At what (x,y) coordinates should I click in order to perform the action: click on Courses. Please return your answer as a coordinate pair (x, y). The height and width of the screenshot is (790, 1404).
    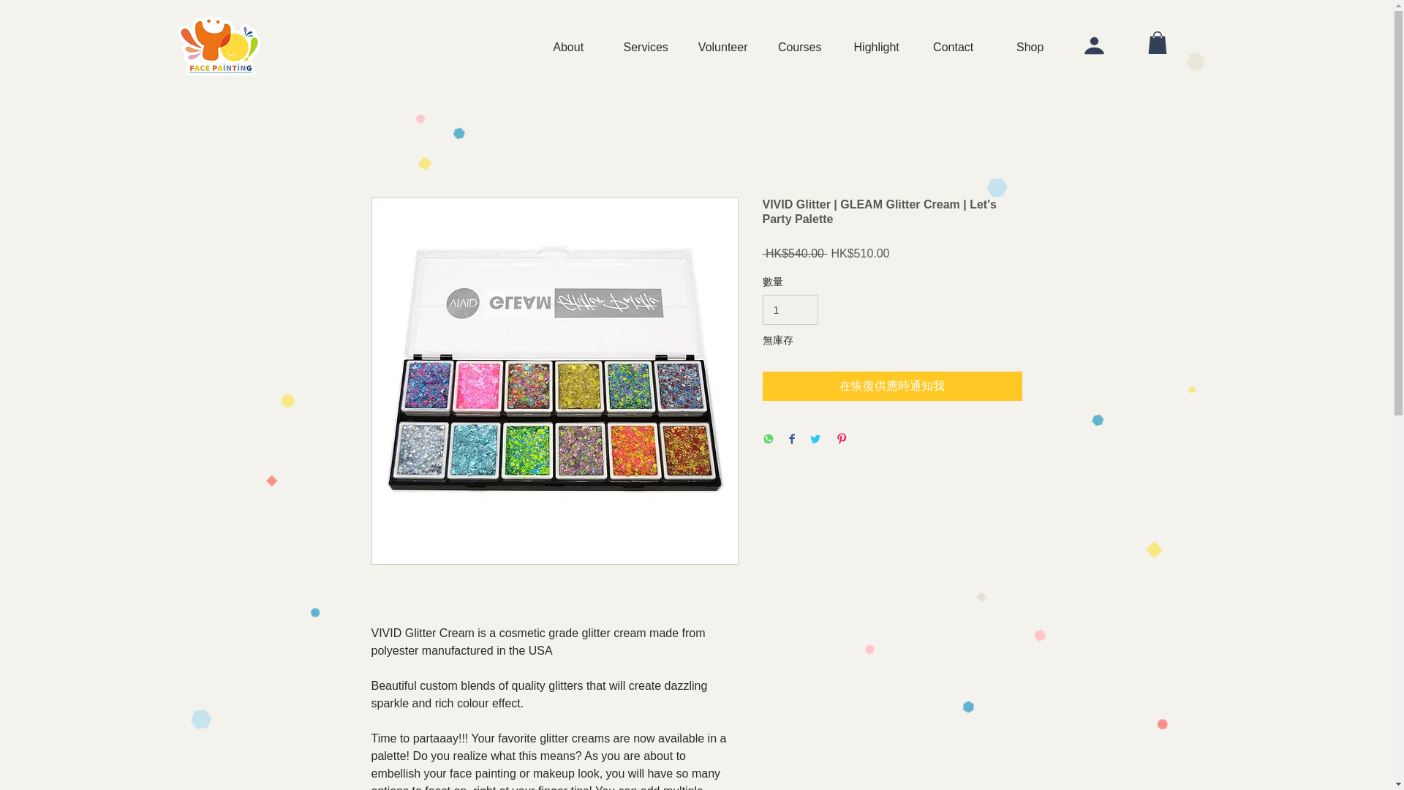
    Looking at the image, I should click on (799, 47).